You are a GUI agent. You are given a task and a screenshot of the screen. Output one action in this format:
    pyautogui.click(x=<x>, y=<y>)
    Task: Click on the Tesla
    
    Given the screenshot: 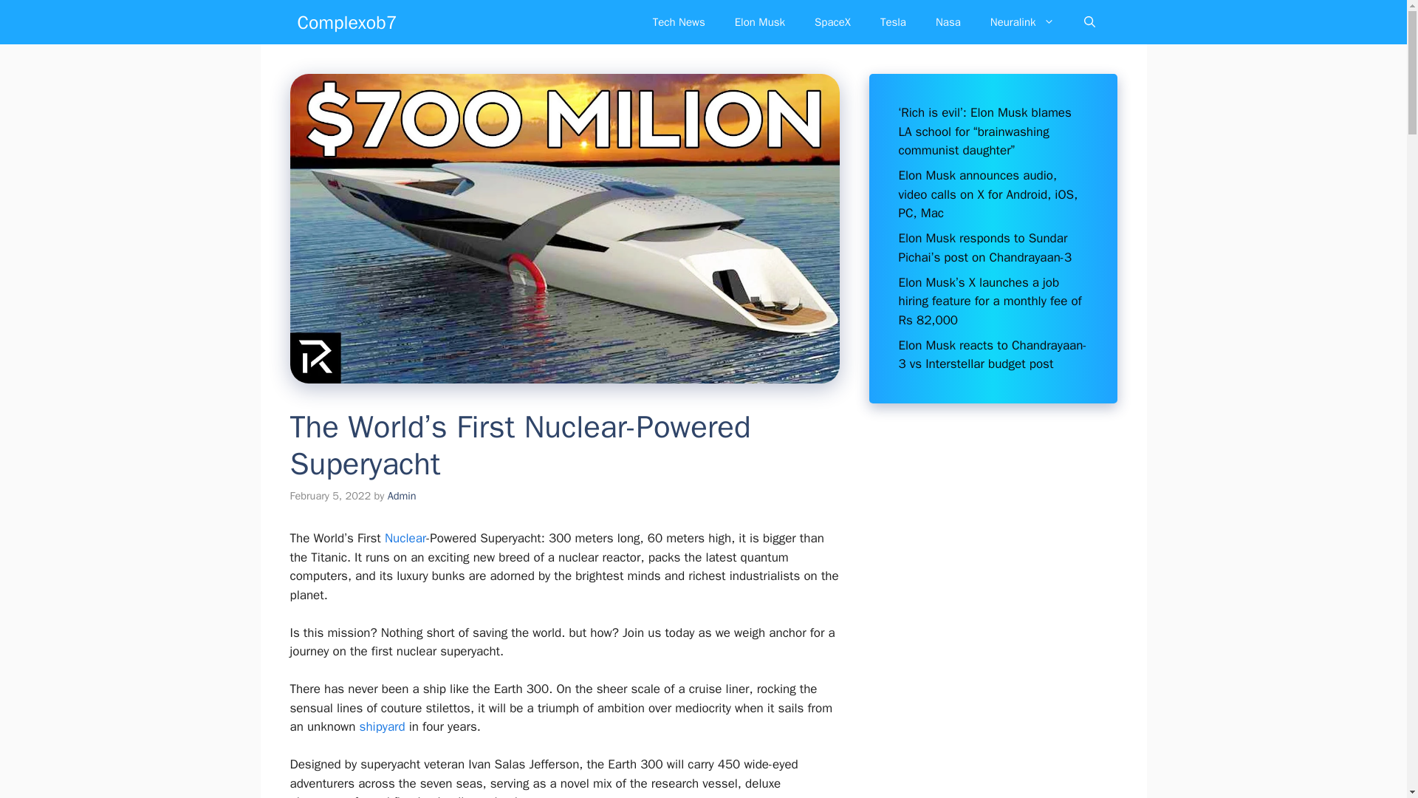 What is the action you would take?
    pyautogui.click(x=892, y=22)
    